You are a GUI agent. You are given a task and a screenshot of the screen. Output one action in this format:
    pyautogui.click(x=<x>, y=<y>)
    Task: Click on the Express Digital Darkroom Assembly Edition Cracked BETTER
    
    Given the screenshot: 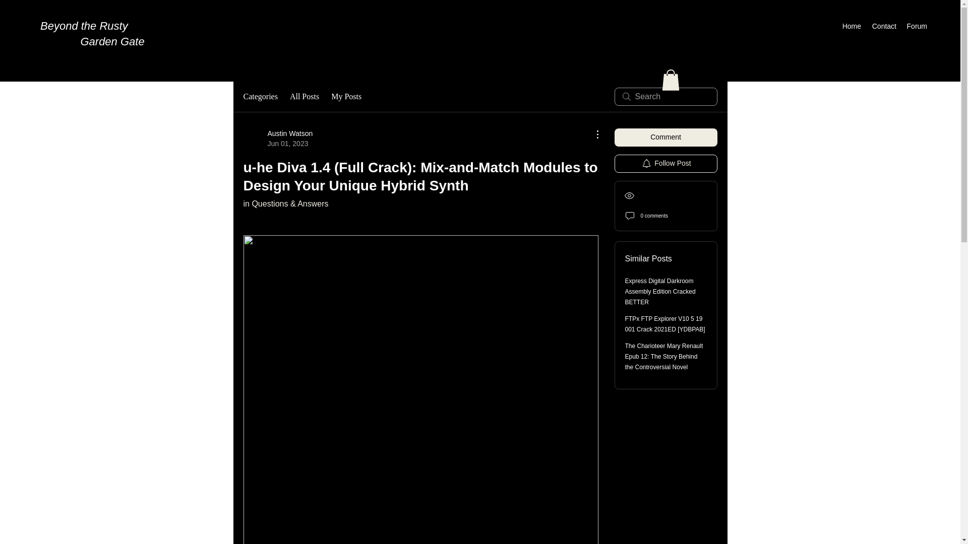 What is the action you would take?
    pyautogui.click(x=660, y=291)
    